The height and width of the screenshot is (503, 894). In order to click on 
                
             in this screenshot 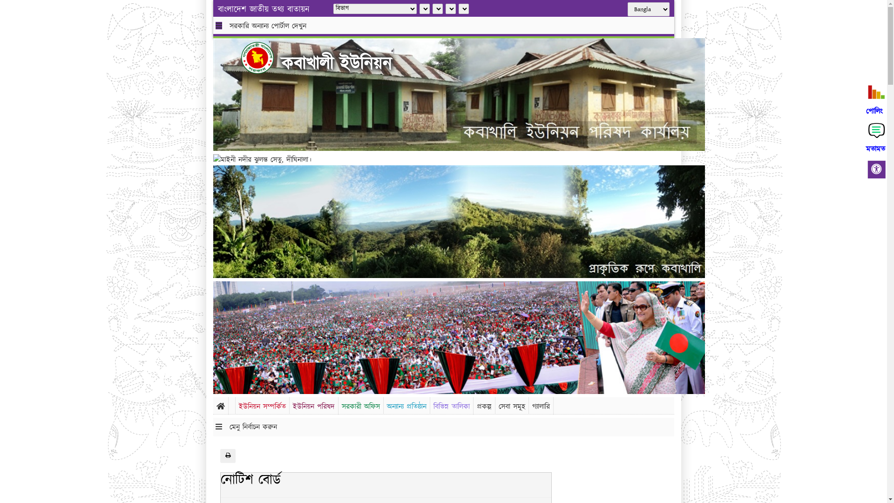, I will do `click(264, 58)`.